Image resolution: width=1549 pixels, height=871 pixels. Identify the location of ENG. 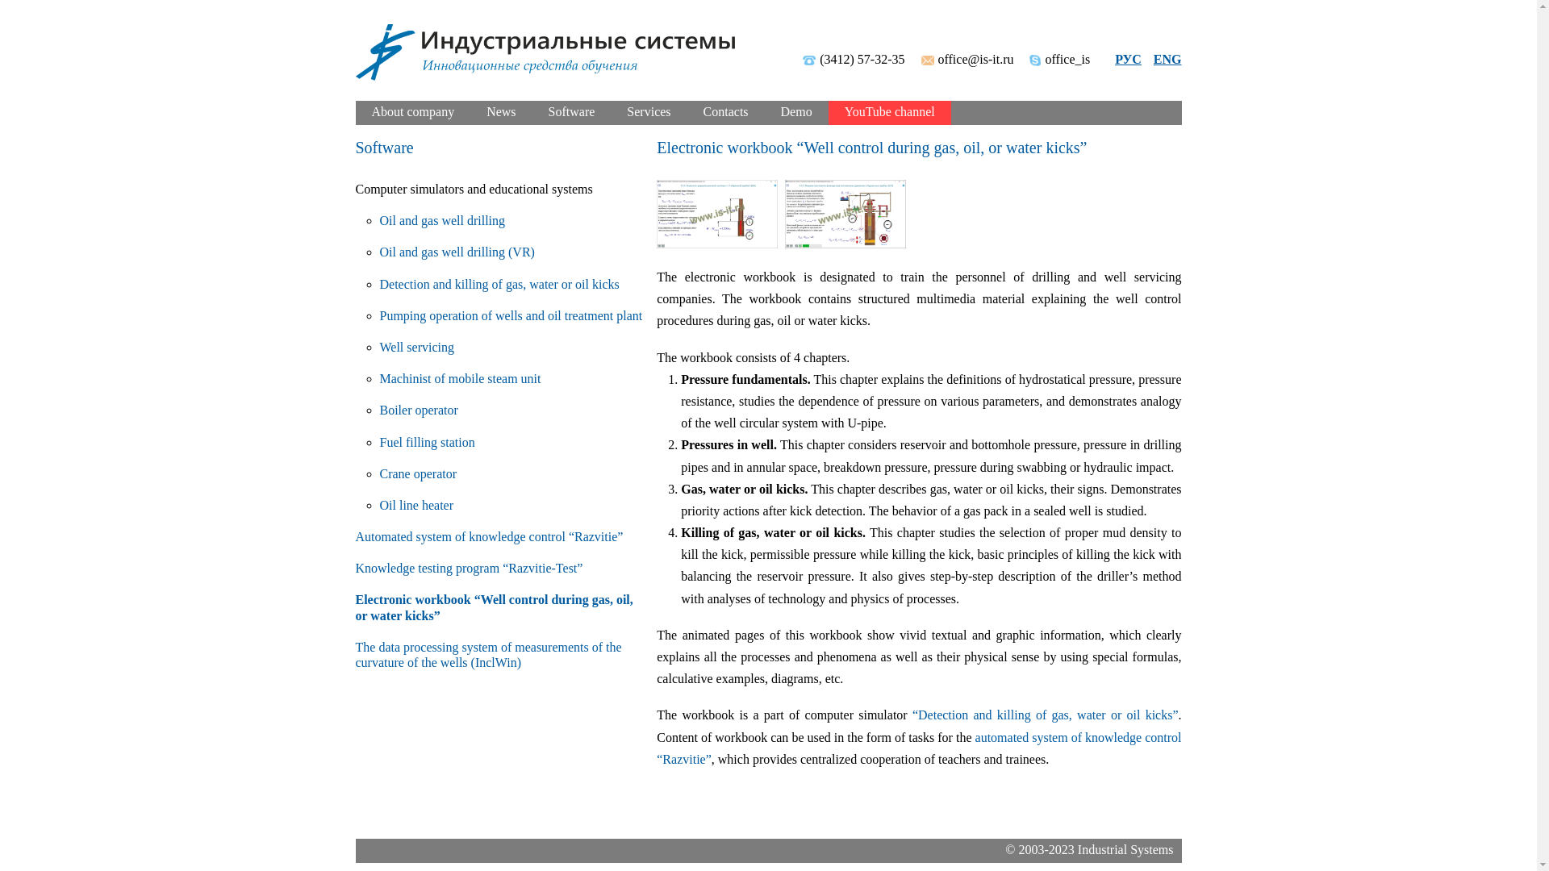
(1167, 59).